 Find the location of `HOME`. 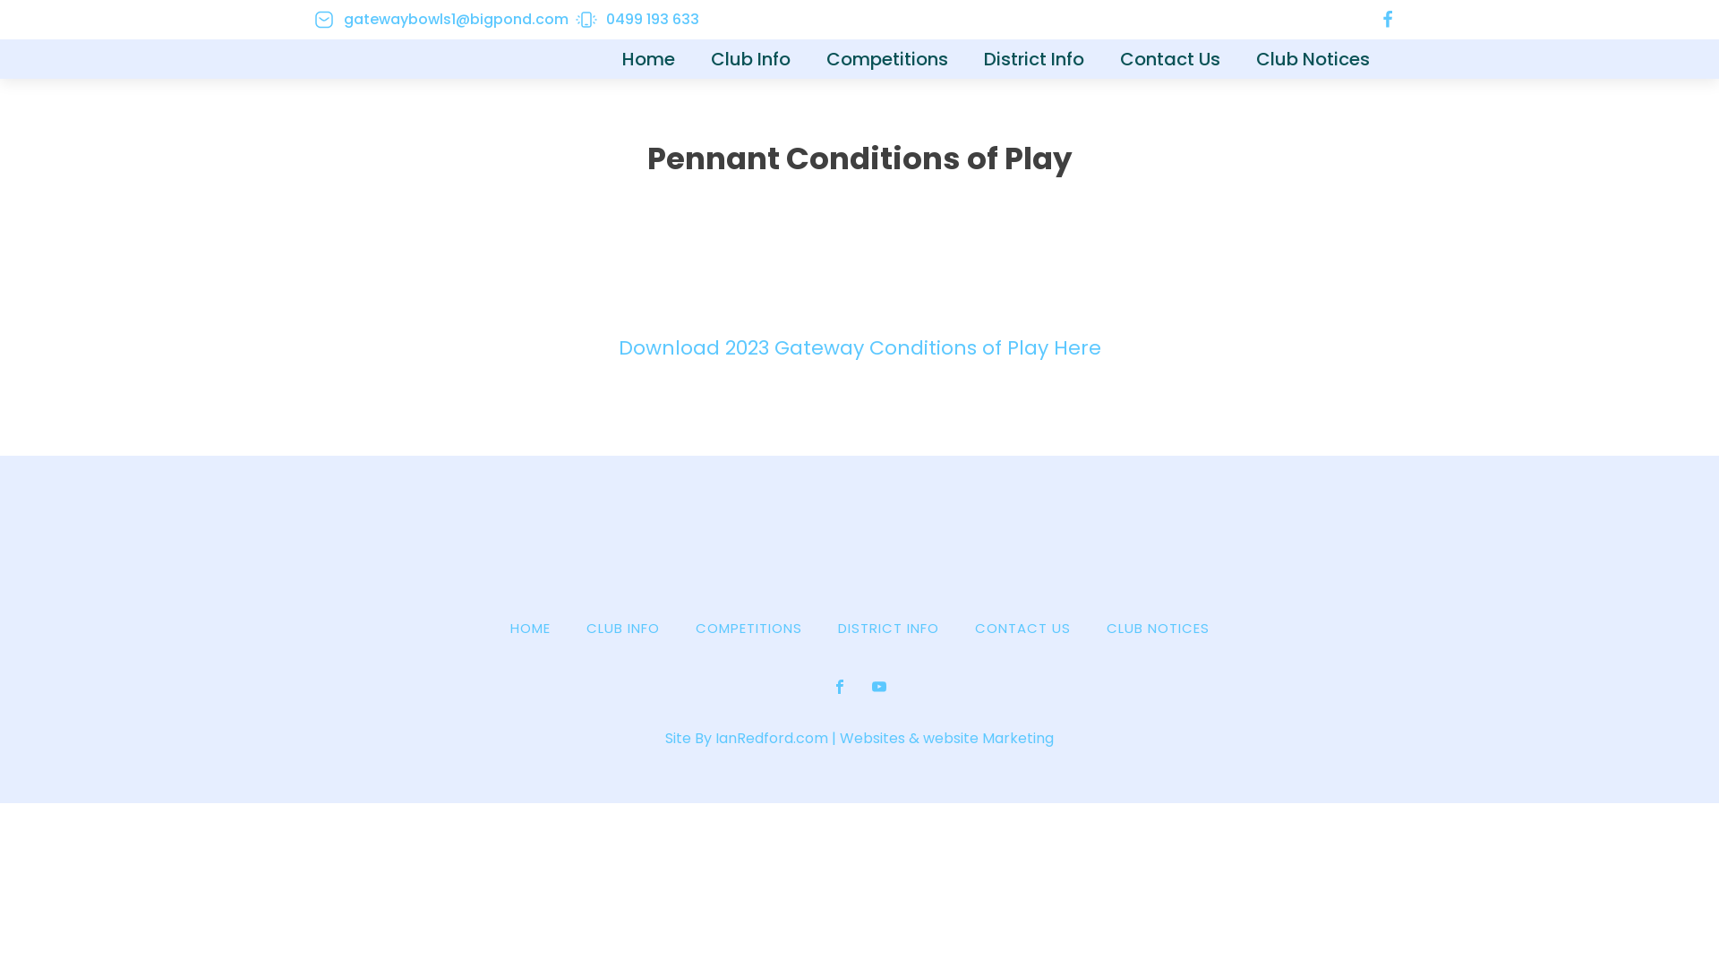

HOME is located at coordinates (530, 629).